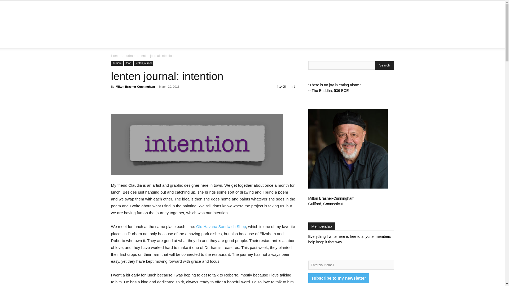  Describe the element at coordinates (301, 41) in the screenshot. I see `RECIPES` at that location.